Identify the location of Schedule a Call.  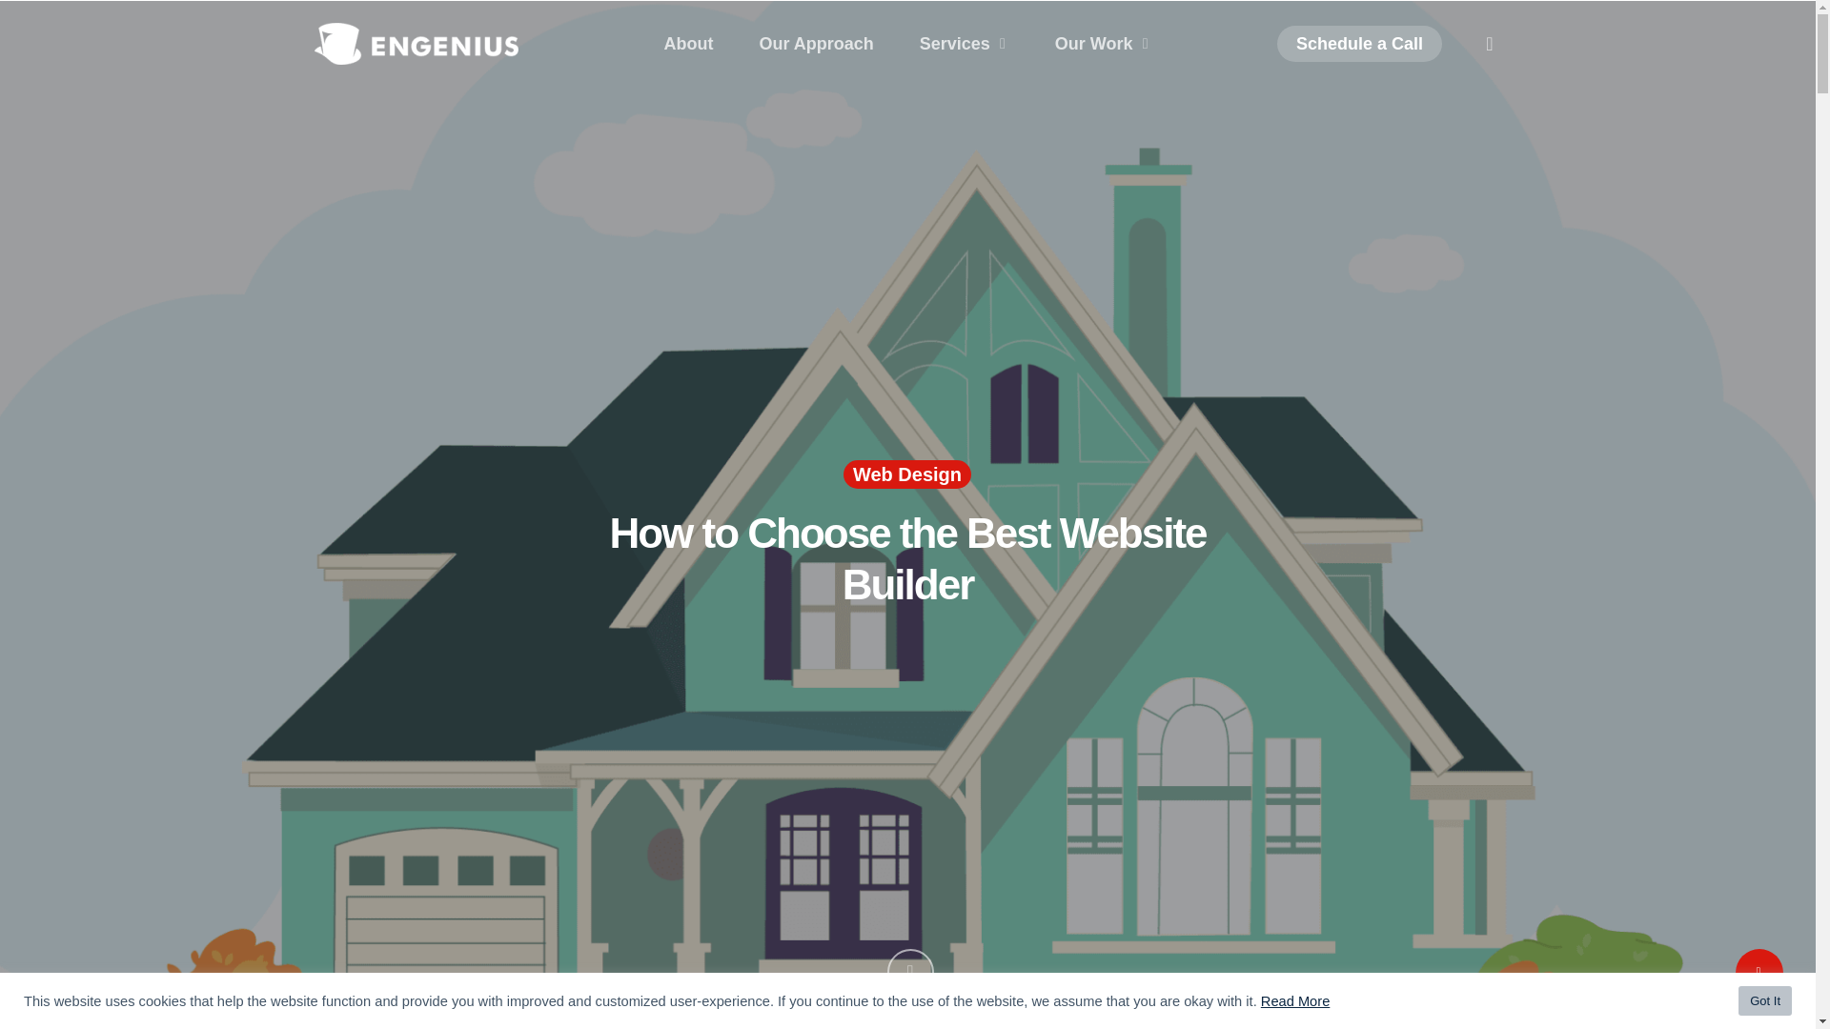
(1359, 44).